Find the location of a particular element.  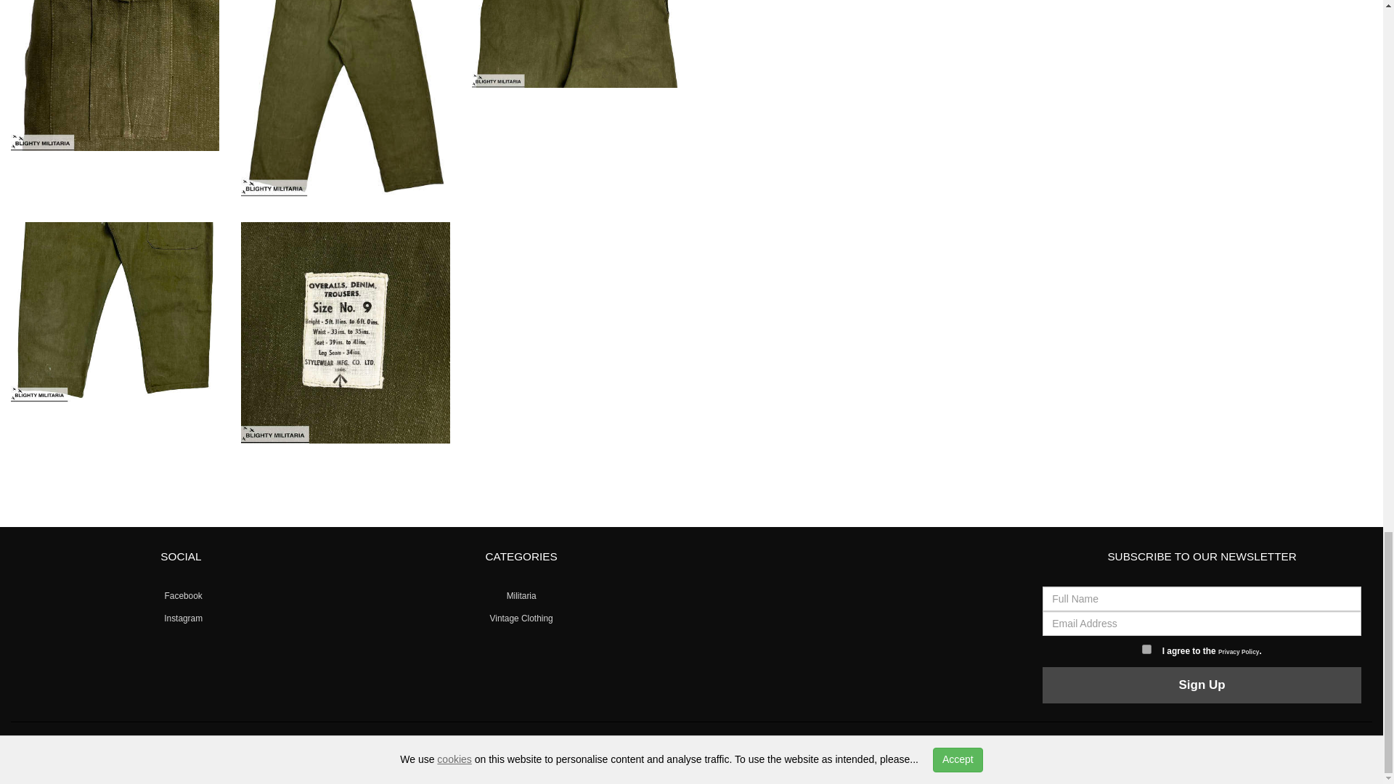

Privacy is located at coordinates (637, 746).